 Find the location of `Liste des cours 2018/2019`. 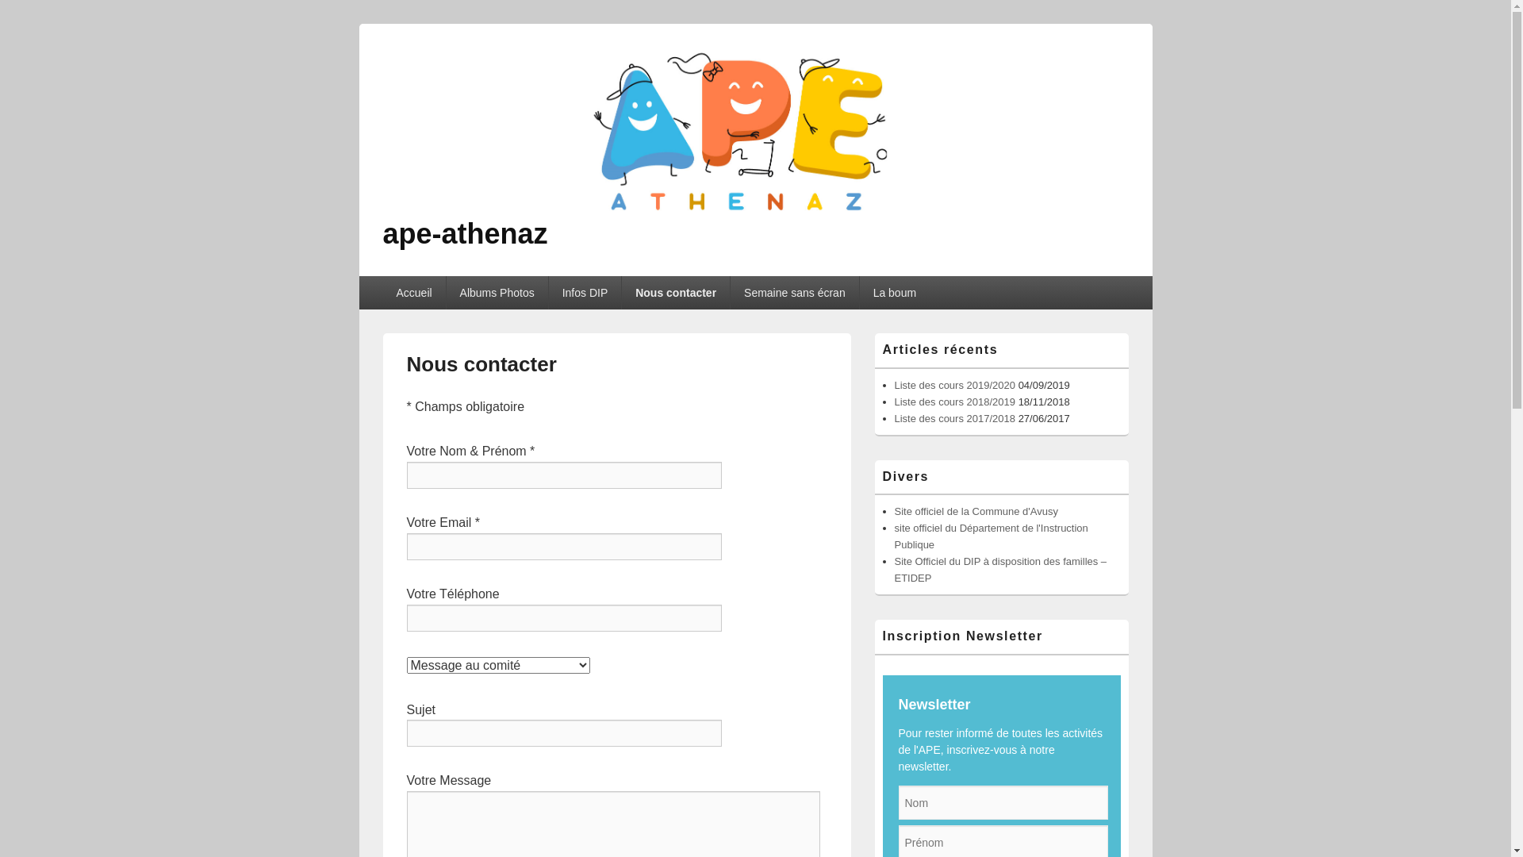

Liste des cours 2018/2019 is located at coordinates (955, 402).